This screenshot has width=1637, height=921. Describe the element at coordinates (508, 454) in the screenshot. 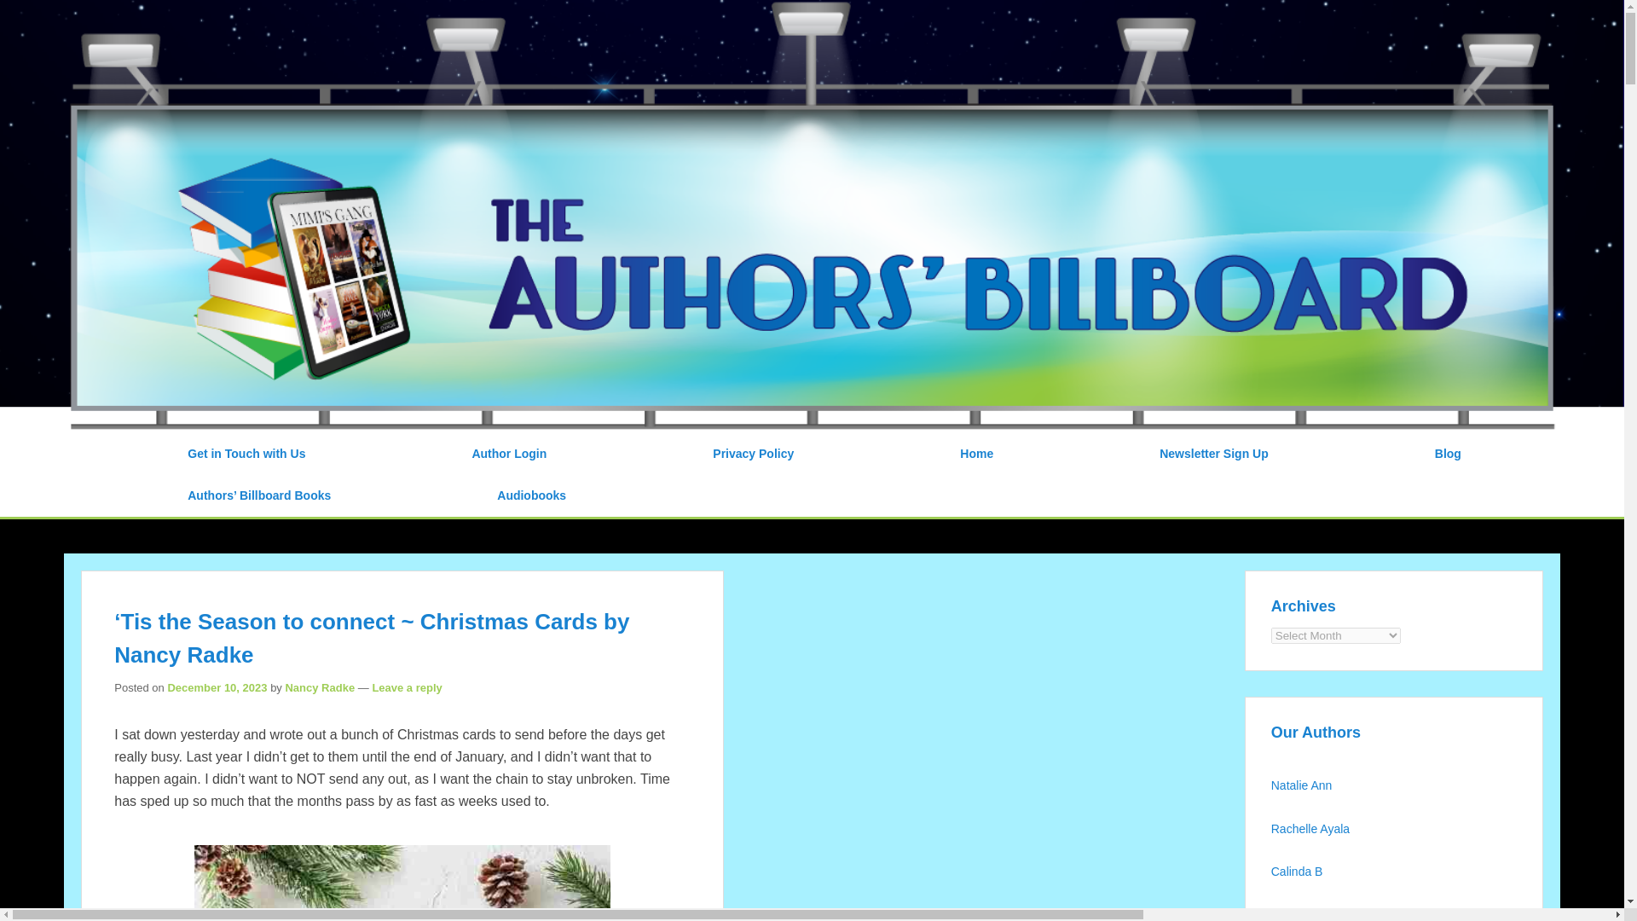

I see `Author Login` at that location.